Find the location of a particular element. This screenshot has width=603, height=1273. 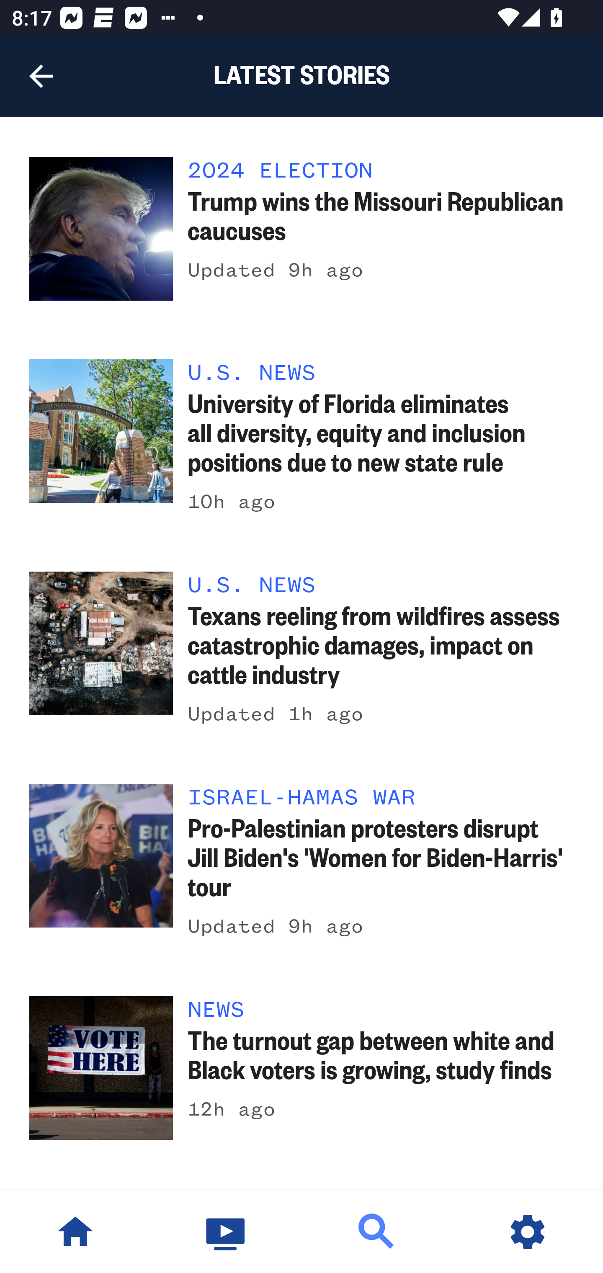

Settings is located at coordinates (528, 1232).